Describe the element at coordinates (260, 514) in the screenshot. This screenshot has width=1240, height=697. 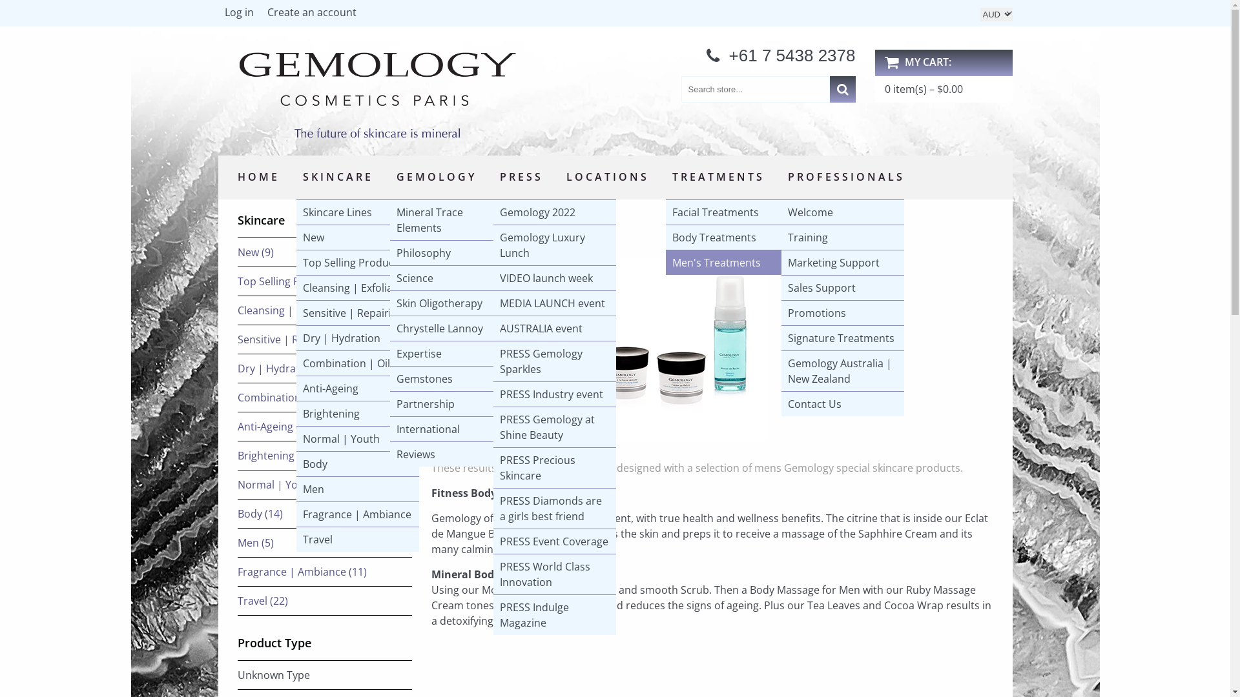
I see `Body (14)` at that location.